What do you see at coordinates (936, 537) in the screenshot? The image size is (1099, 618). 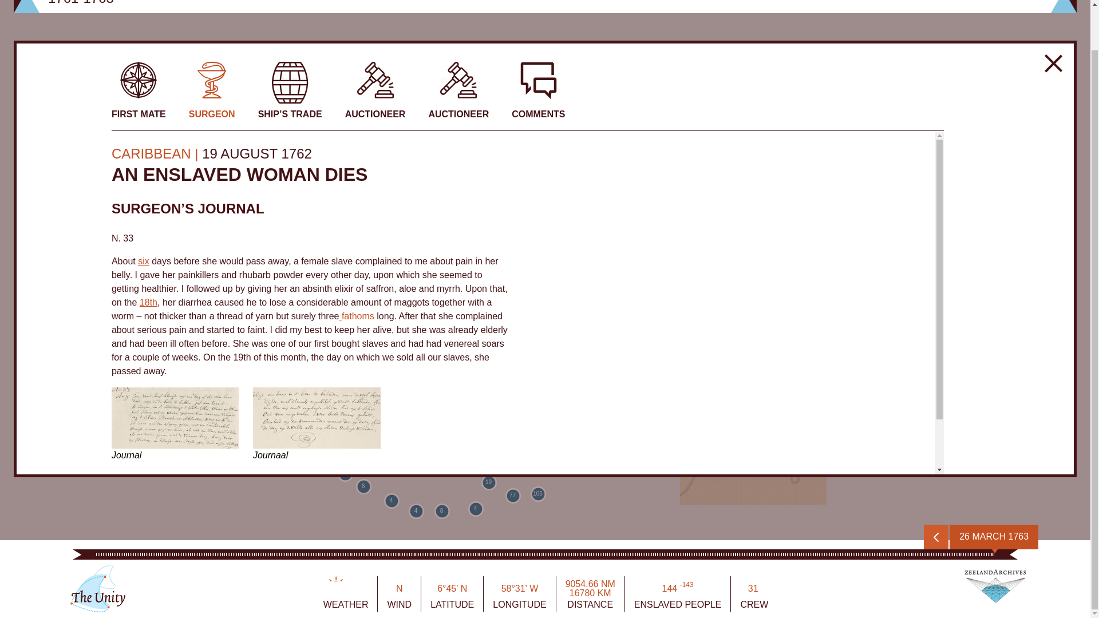 I see `Previous` at bounding box center [936, 537].